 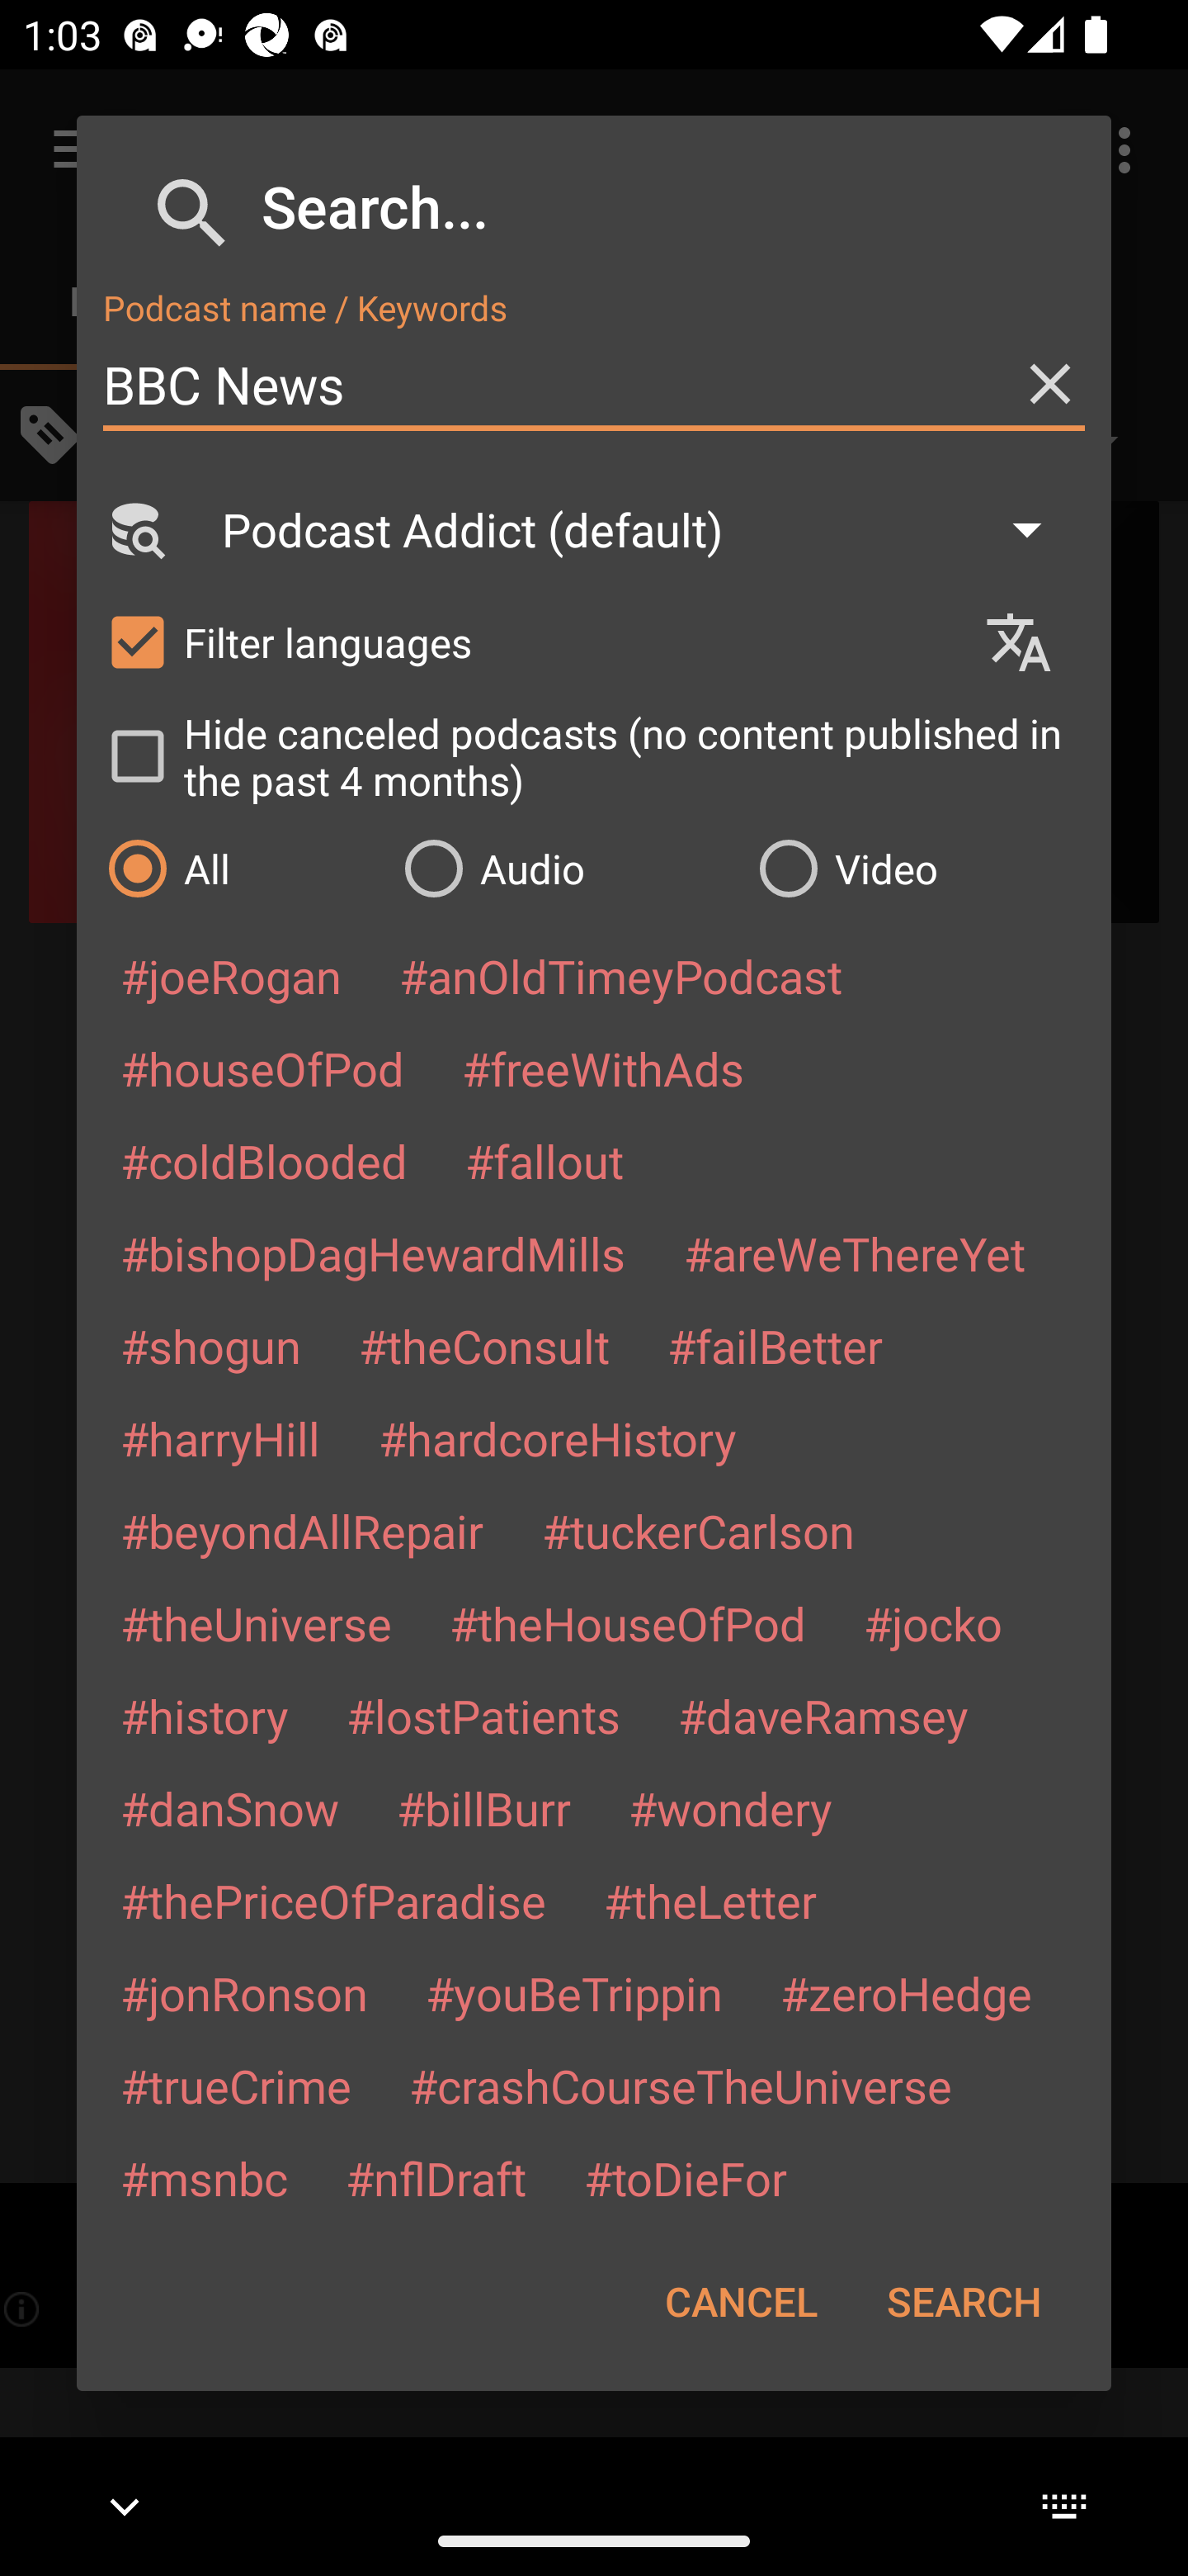 What do you see at coordinates (263, 1160) in the screenshot?
I see `#coldBlooded` at bounding box center [263, 1160].